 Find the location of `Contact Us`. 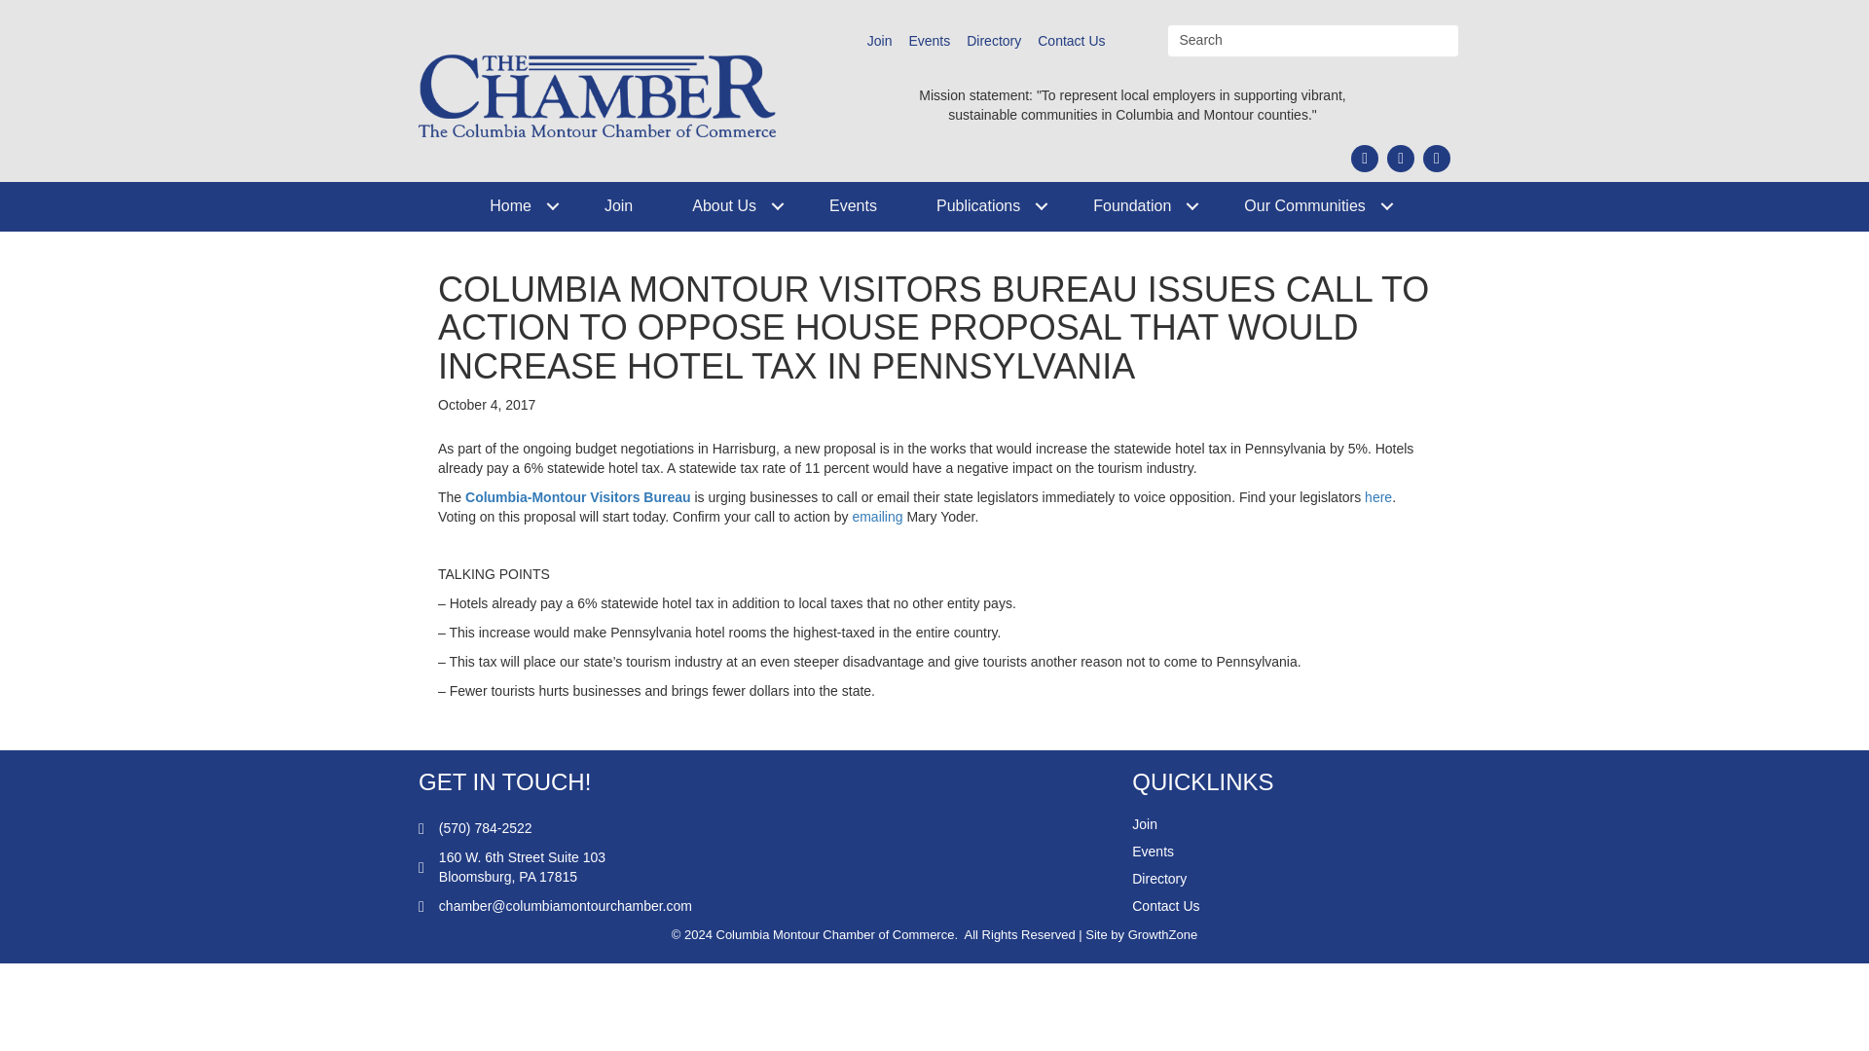

Contact Us is located at coordinates (1071, 41).